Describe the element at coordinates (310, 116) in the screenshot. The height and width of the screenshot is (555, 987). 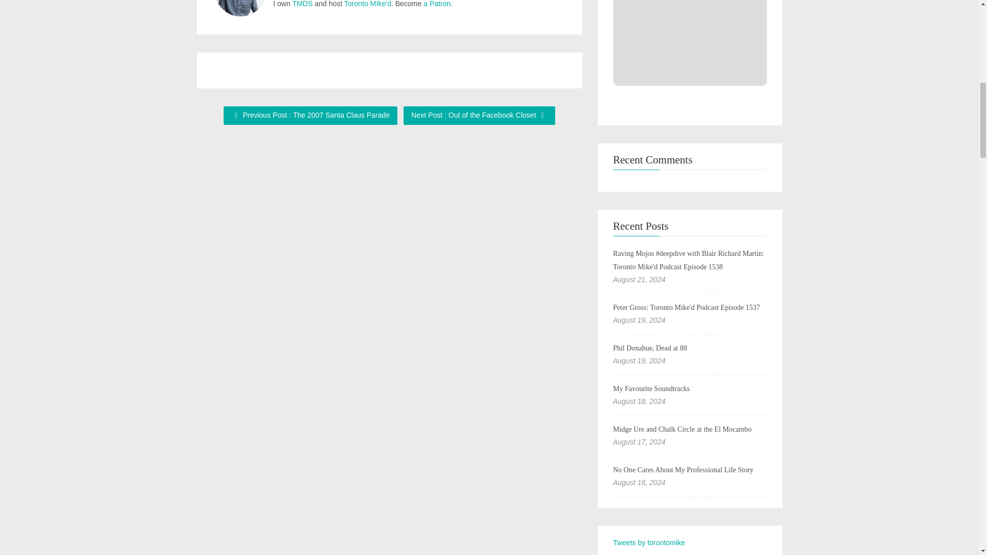
I see `Previous Post : The 2007 Santa Claus Parade` at that location.